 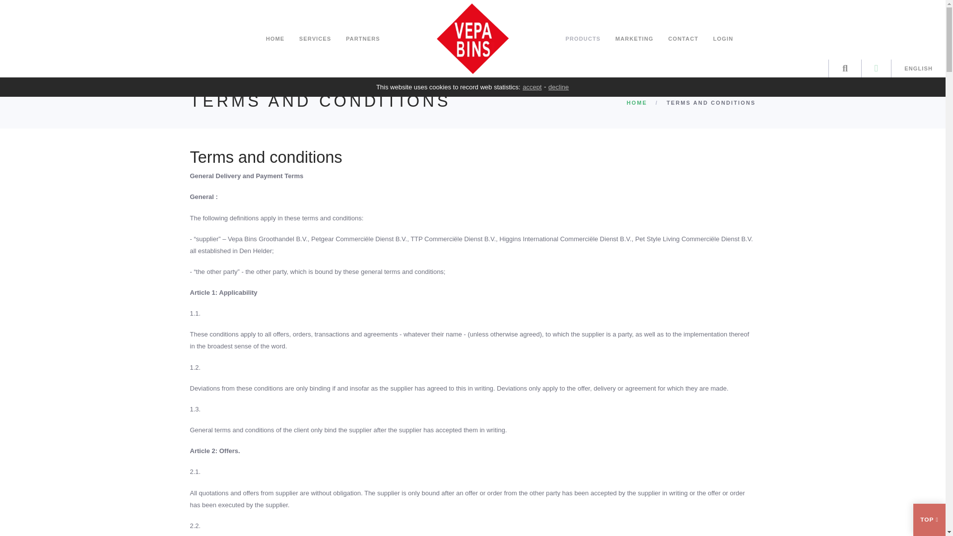 What do you see at coordinates (634, 38) in the screenshot?
I see `MARKETING` at bounding box center [634, 38].